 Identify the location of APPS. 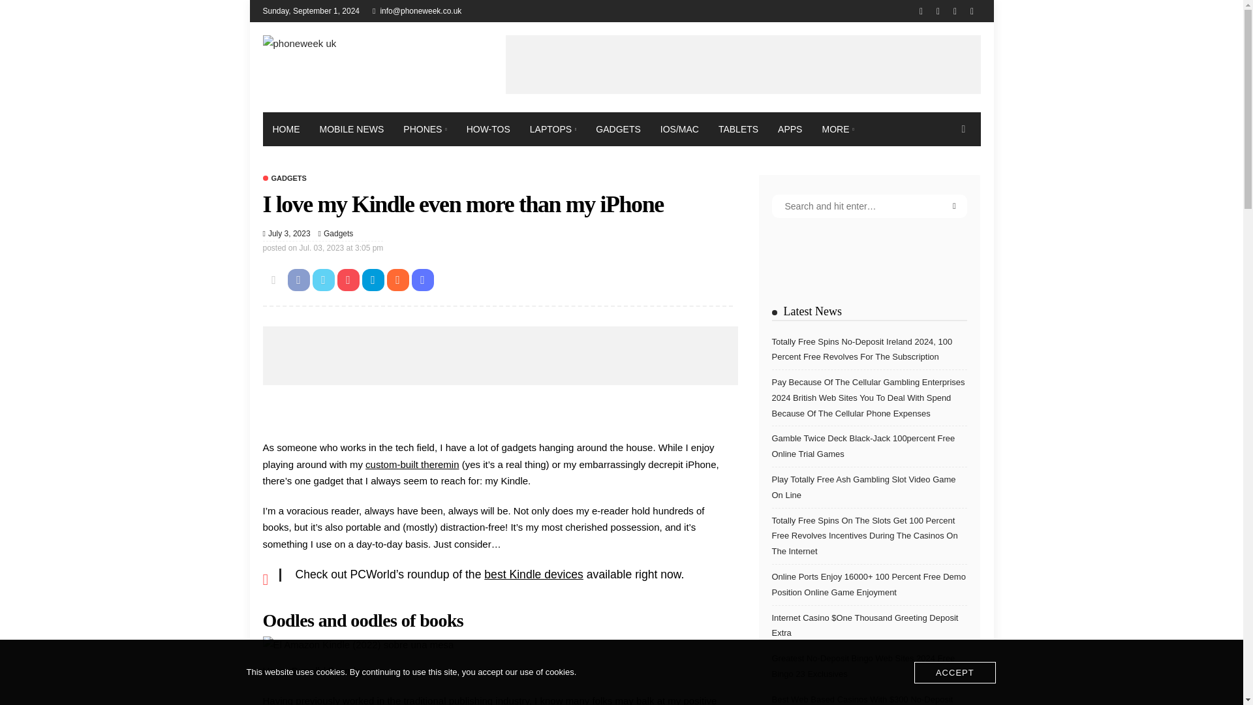
(790, 129).